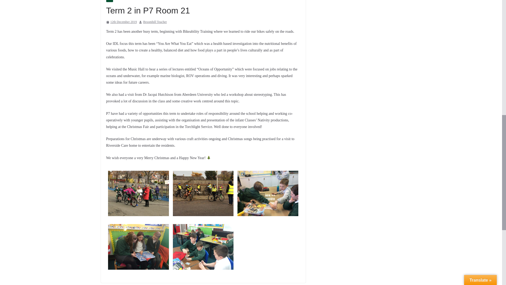 Image resolution: width=506 pixels, height=285 pixels. I want to click on 9:08 am, so click(121, 22).